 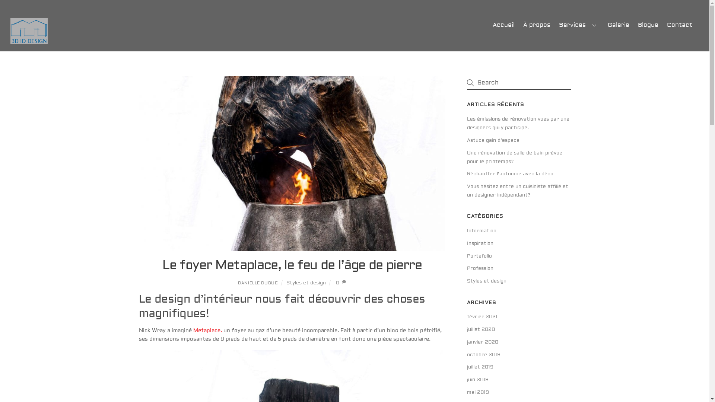 I want to click on juillet 2020, so click(x=481, y=329).